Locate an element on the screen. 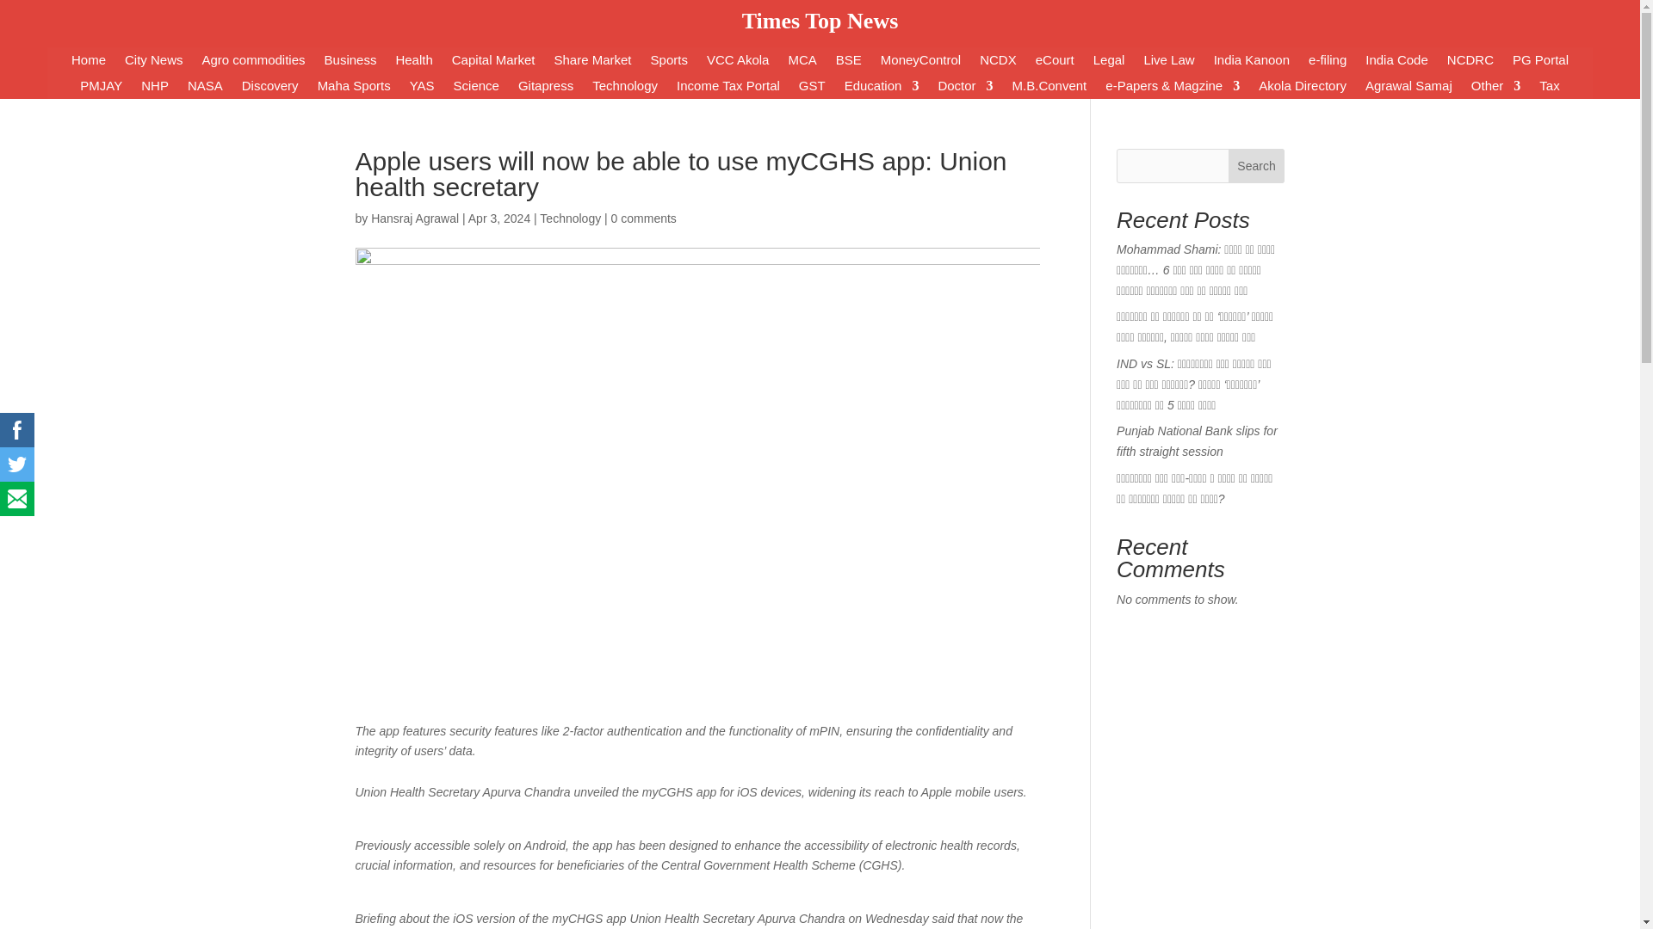  Maha Sports is located at coordinates (353, 89).